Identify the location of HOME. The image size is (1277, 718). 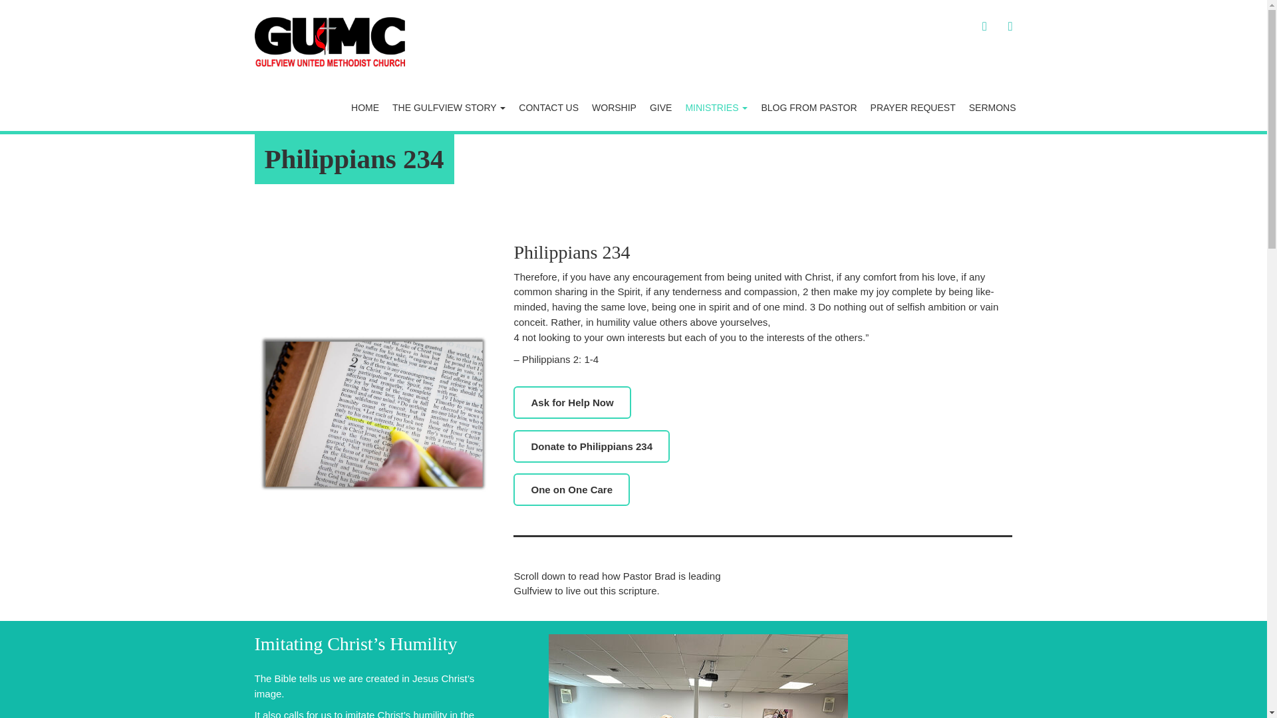
(364, 108).